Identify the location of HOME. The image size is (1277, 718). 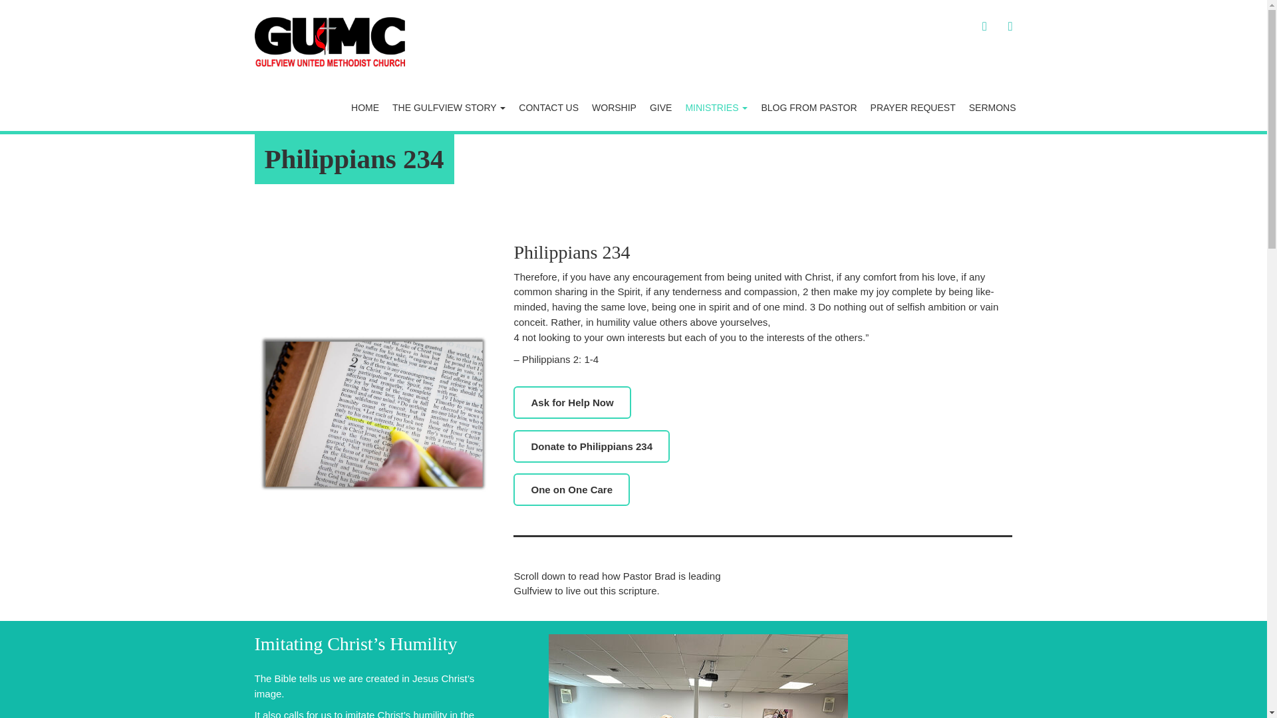
(364, 108).